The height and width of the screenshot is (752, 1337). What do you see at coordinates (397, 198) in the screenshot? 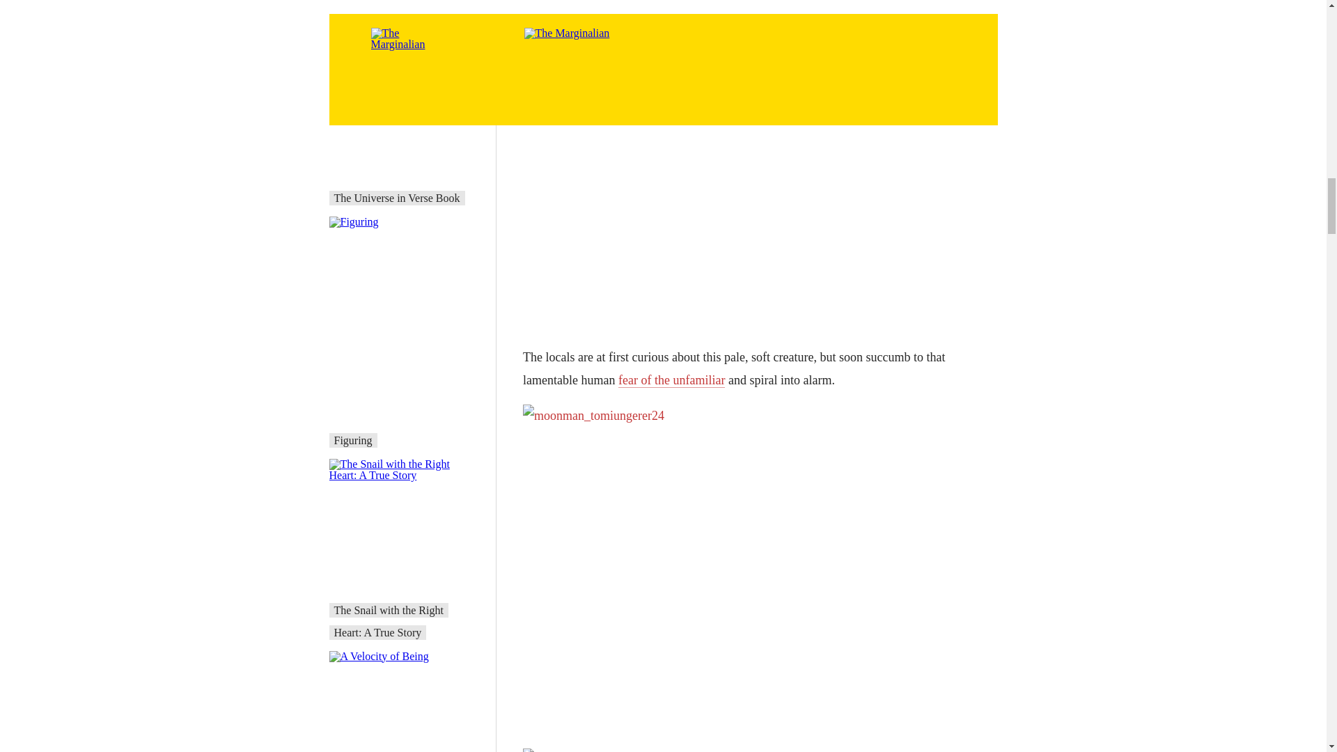
I see `The Universe in Verse Book` at bounding box center [397, 198].